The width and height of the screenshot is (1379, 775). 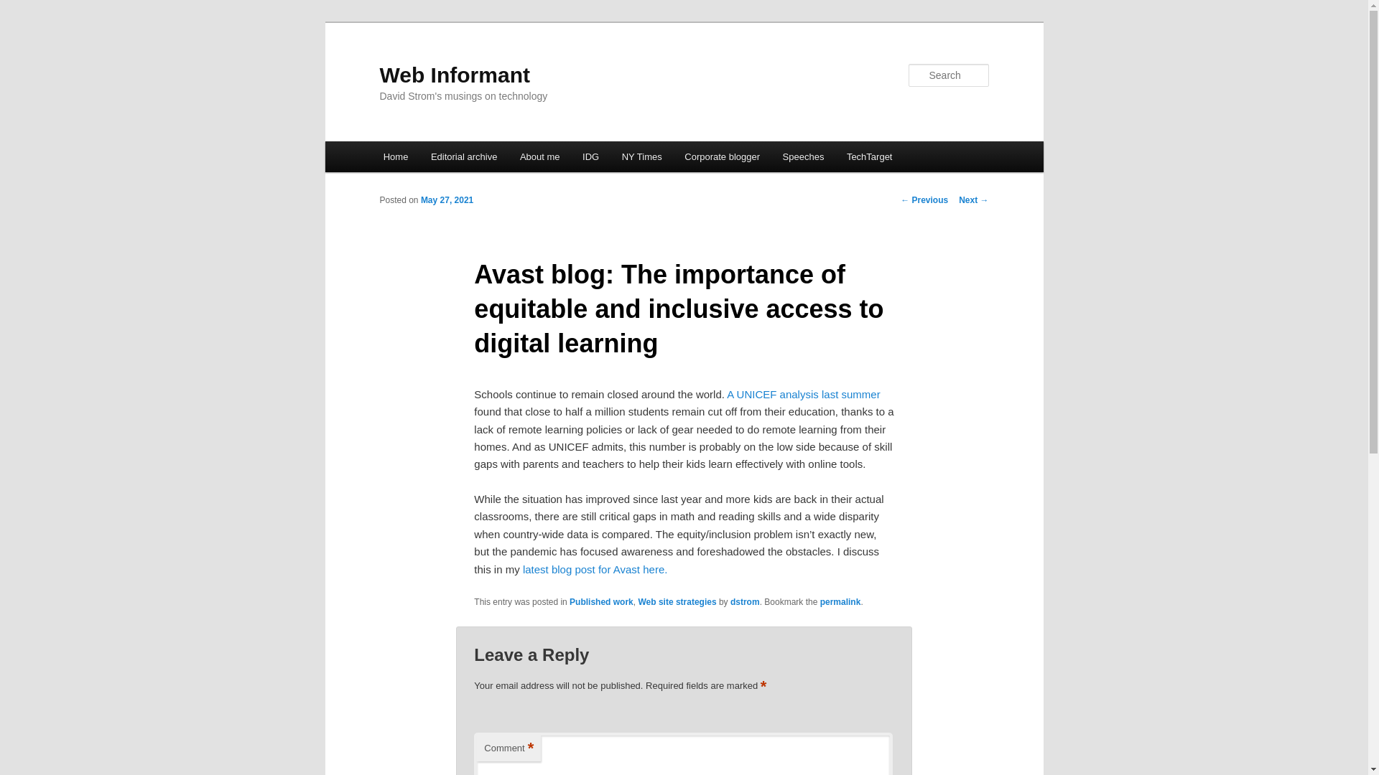 What do you see at coordinates (840, 601) in the screenshot?
I see `permalink` at bounding box center [840, 601].